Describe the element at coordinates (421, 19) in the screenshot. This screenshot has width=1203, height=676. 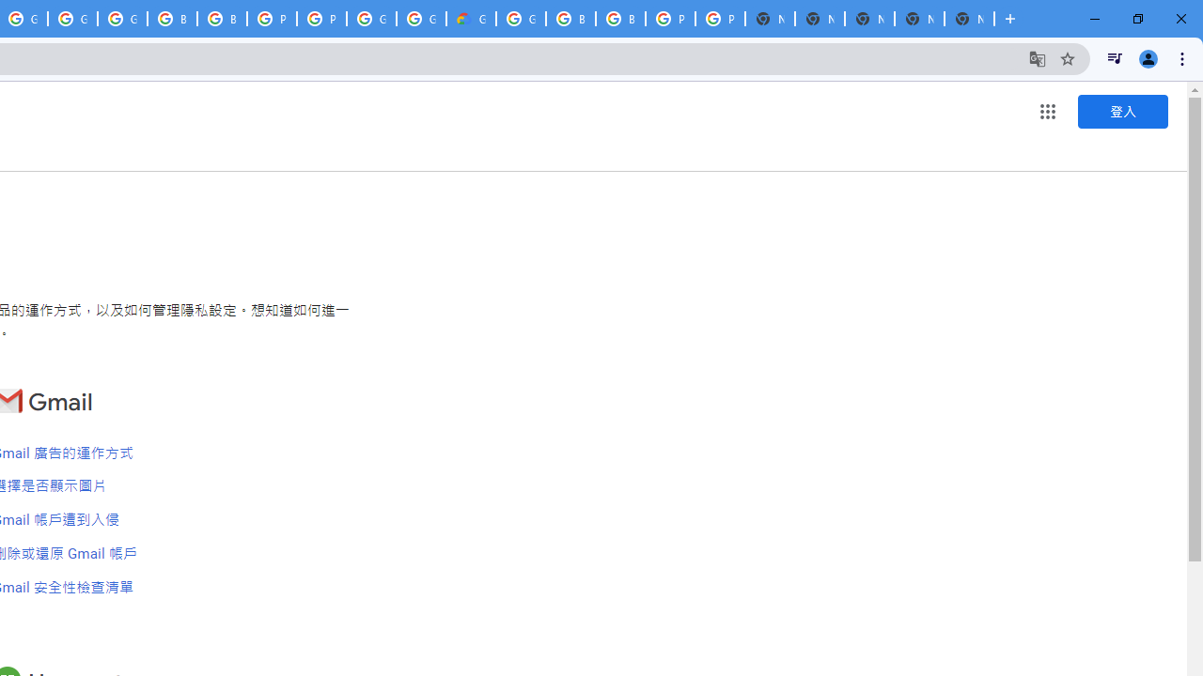
I see `Google Cloud Platform` at that location.